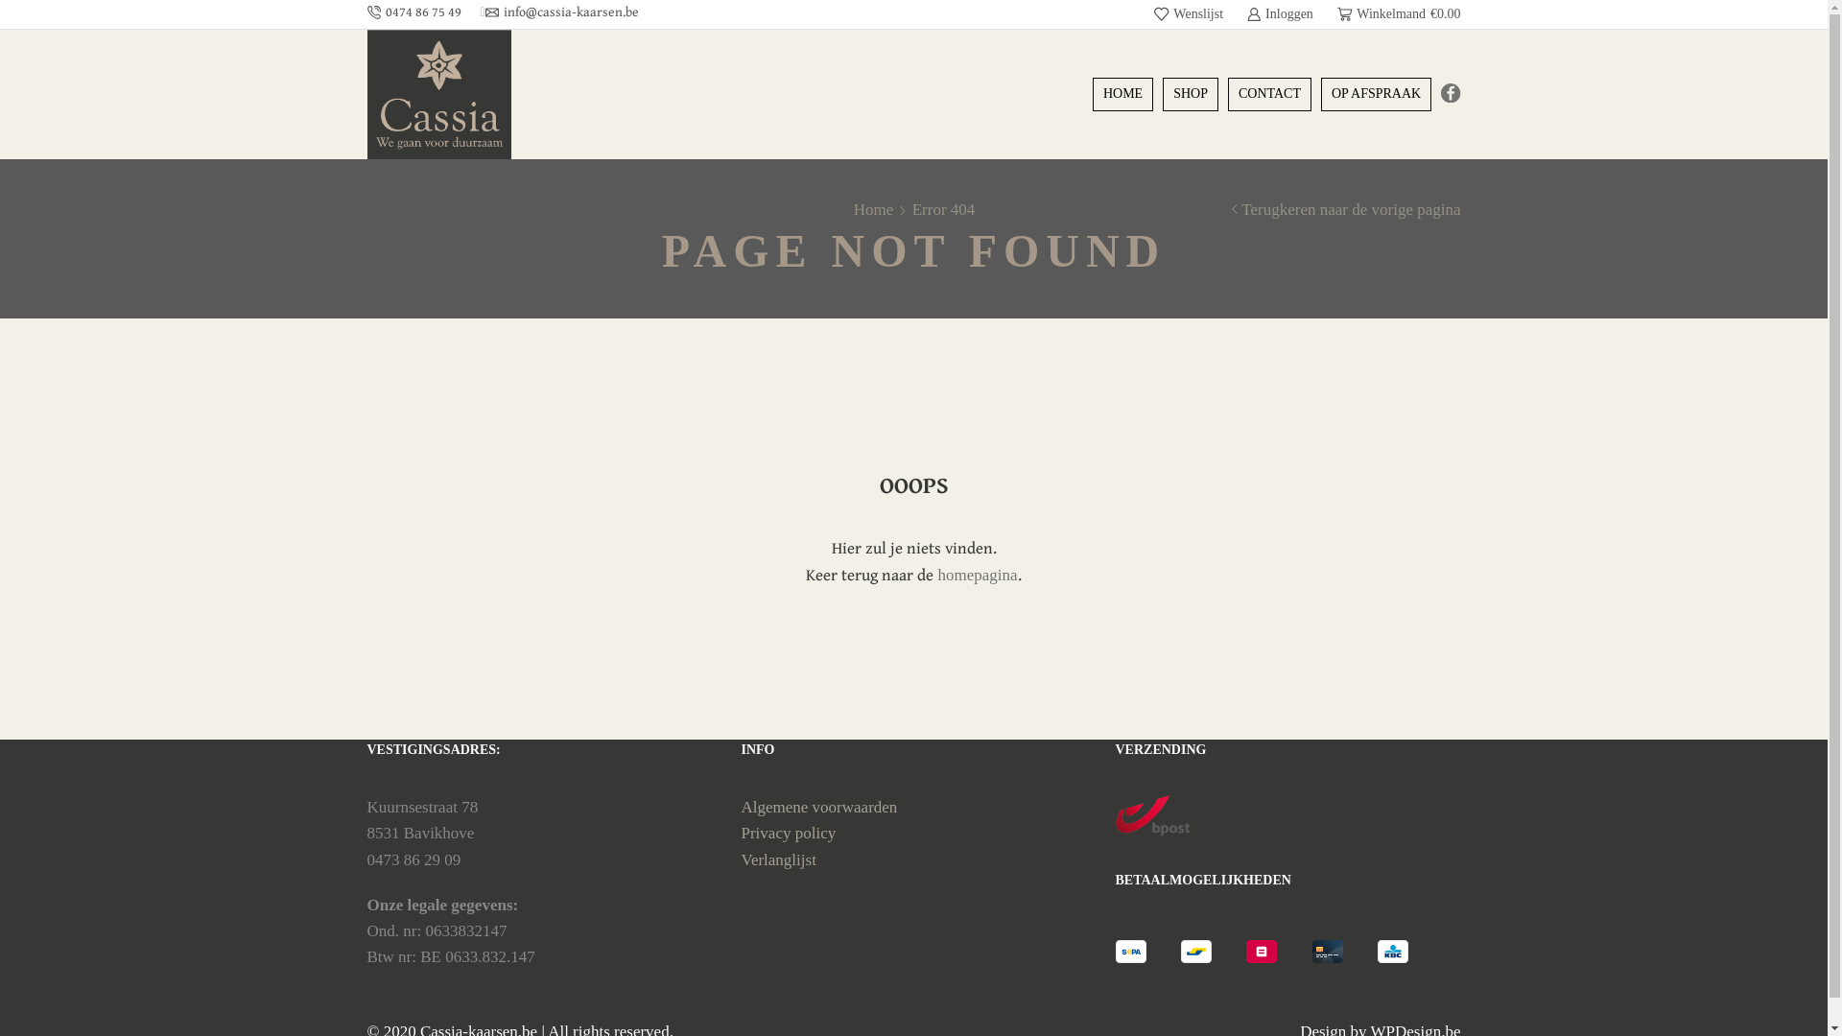  What do you see at coordinates (977, 576) in the screenshot?
I see `homepagina` at bounding box center [977, 576].